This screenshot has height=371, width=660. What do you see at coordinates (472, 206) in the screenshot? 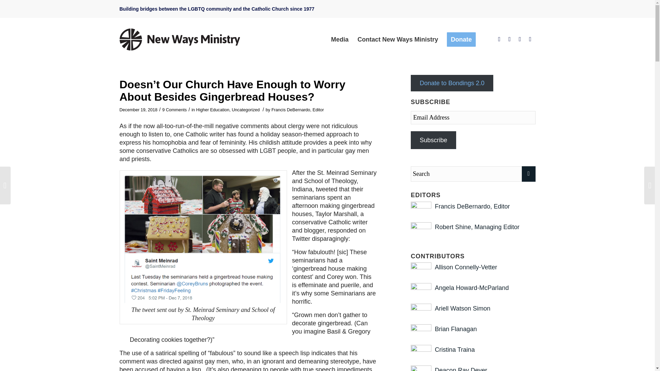
I see `Posts by Francis DeBernardo, Editor` at bounding box center [472, 206].